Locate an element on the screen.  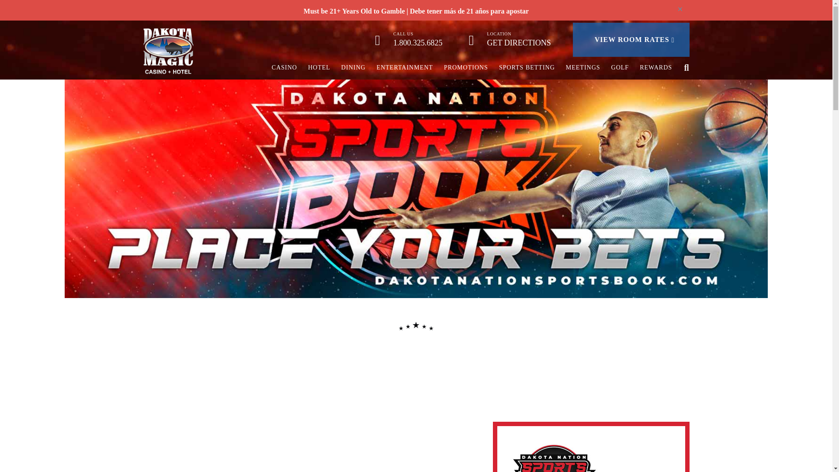
GET DIRECTIONS is located at coordinates (519, 43).